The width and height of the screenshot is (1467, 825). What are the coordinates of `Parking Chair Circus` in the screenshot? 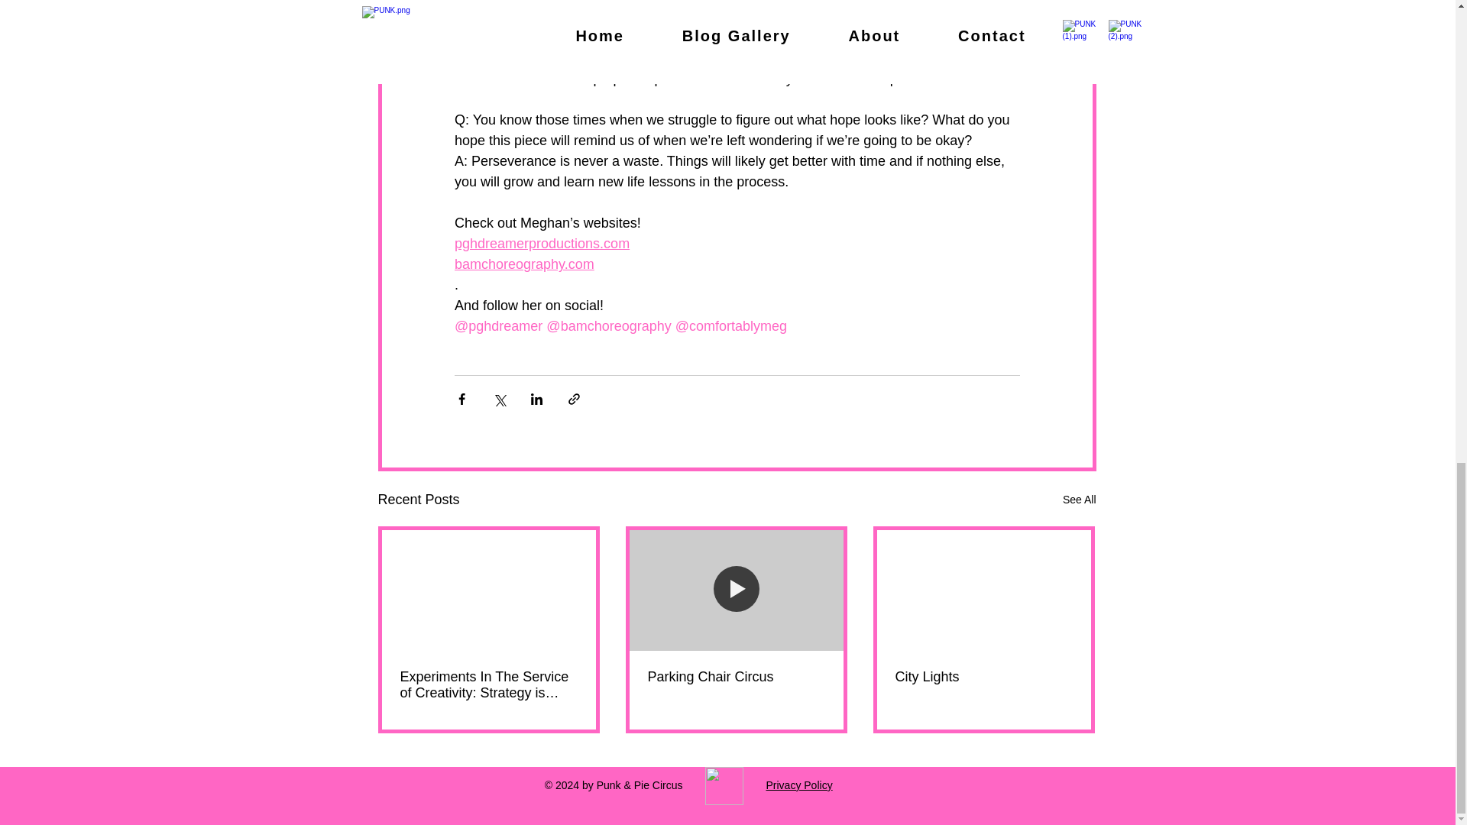 It's located at (737, 677).